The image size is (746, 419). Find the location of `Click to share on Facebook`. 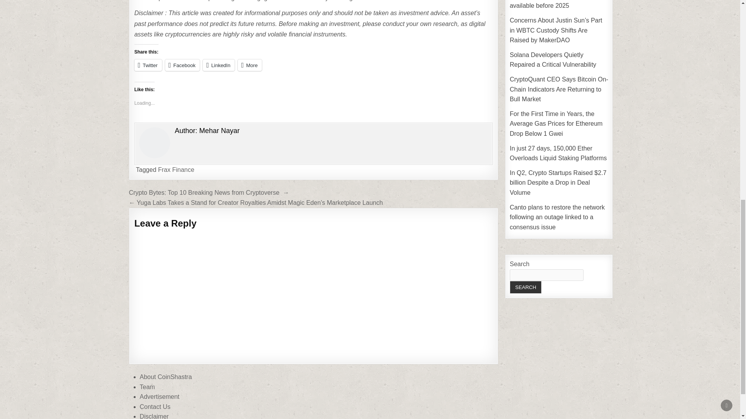

Click to share on Facebook is located at coordinates (182, 65).